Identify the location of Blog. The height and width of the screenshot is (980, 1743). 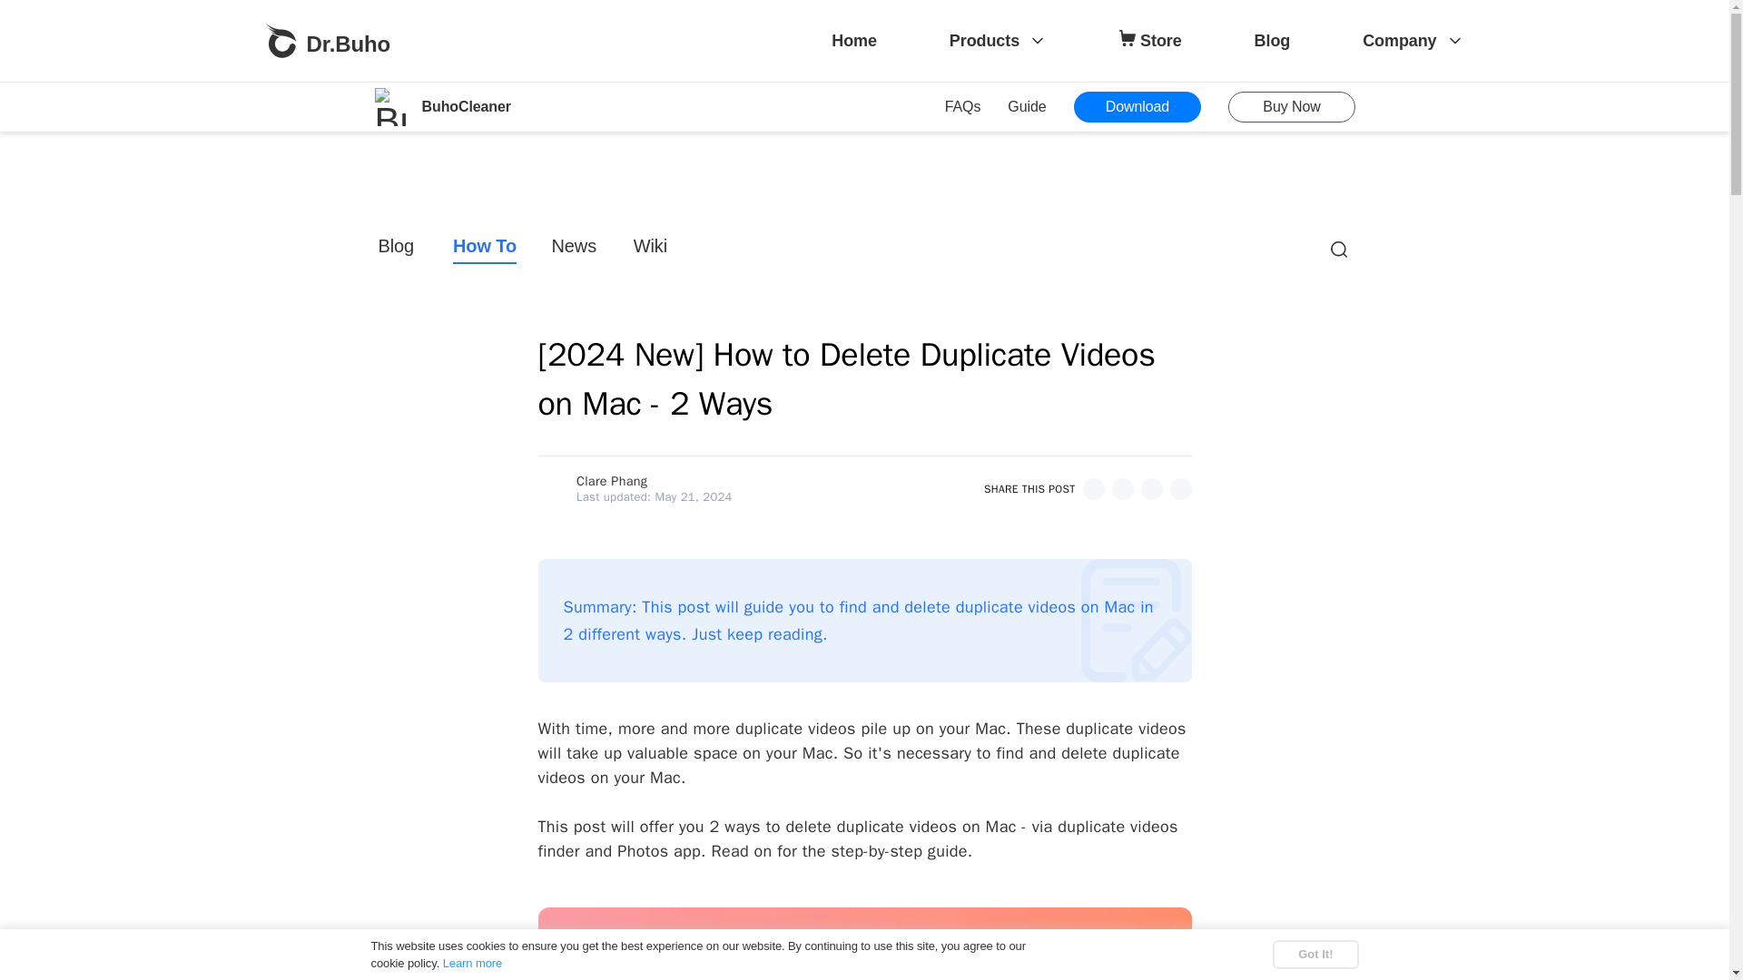
(1273, 41).